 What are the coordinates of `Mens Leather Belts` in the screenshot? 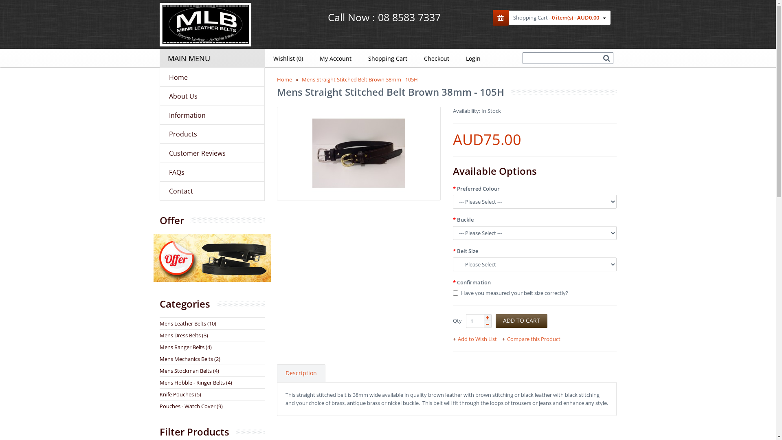 It's located at (205, 24).